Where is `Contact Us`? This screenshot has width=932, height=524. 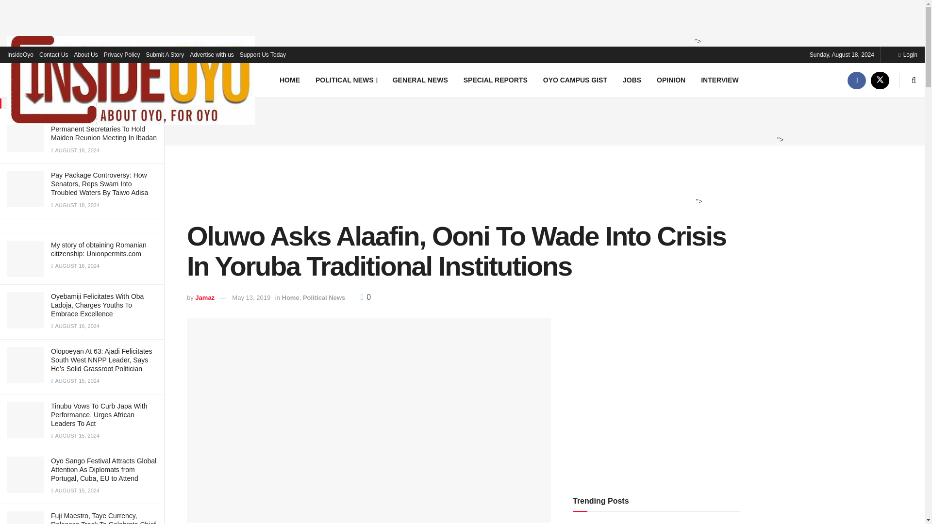 Contact Us is located at coordinates (53, 54).